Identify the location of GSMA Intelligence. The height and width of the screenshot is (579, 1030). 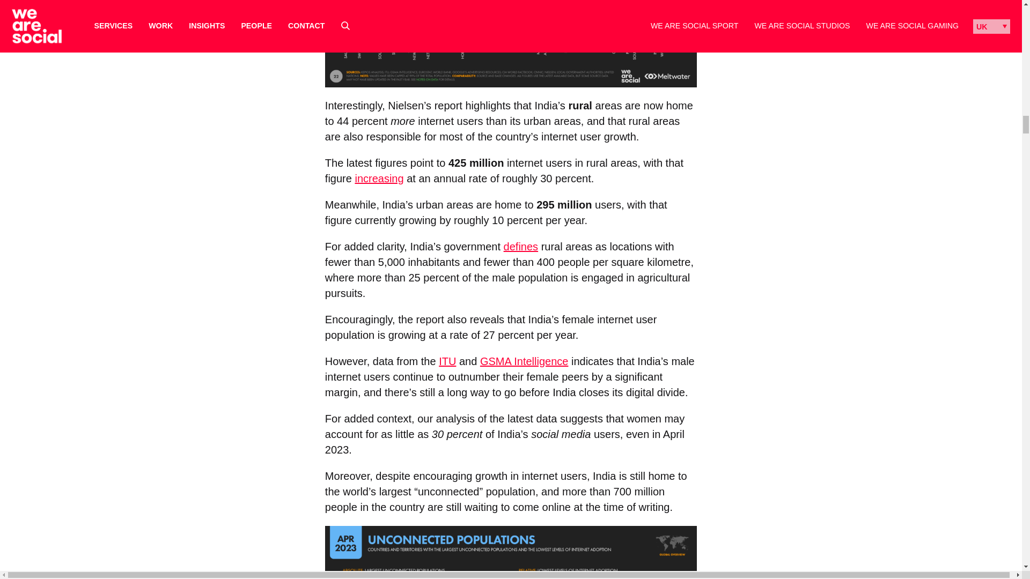
(524, 361).